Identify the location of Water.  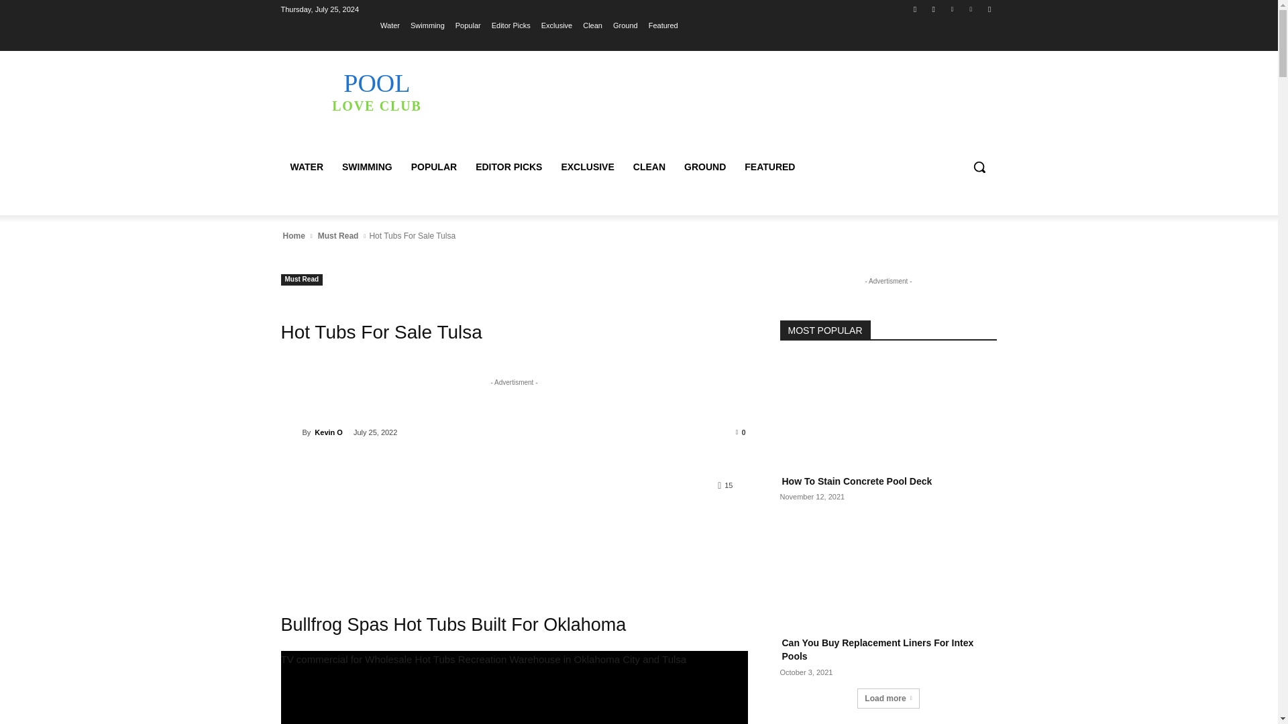
(291, 432).